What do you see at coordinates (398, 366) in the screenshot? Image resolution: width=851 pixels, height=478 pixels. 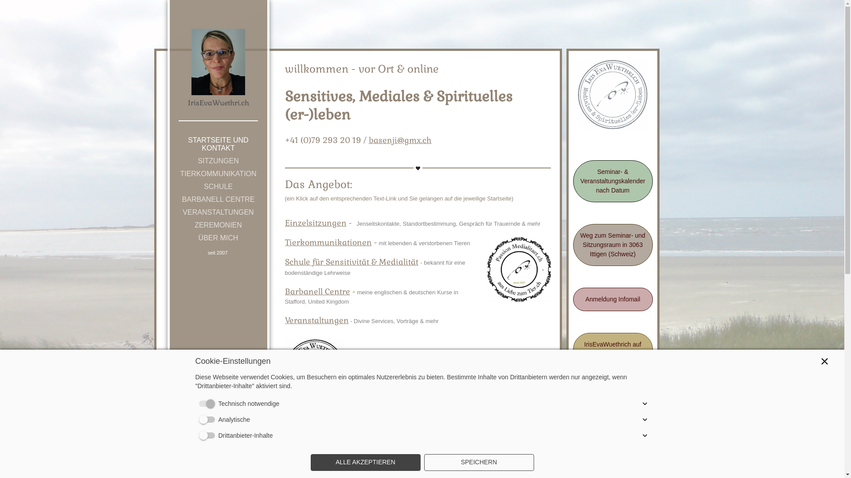 I see `Zeremonien des Lebens` at bounding box center [398, 366].